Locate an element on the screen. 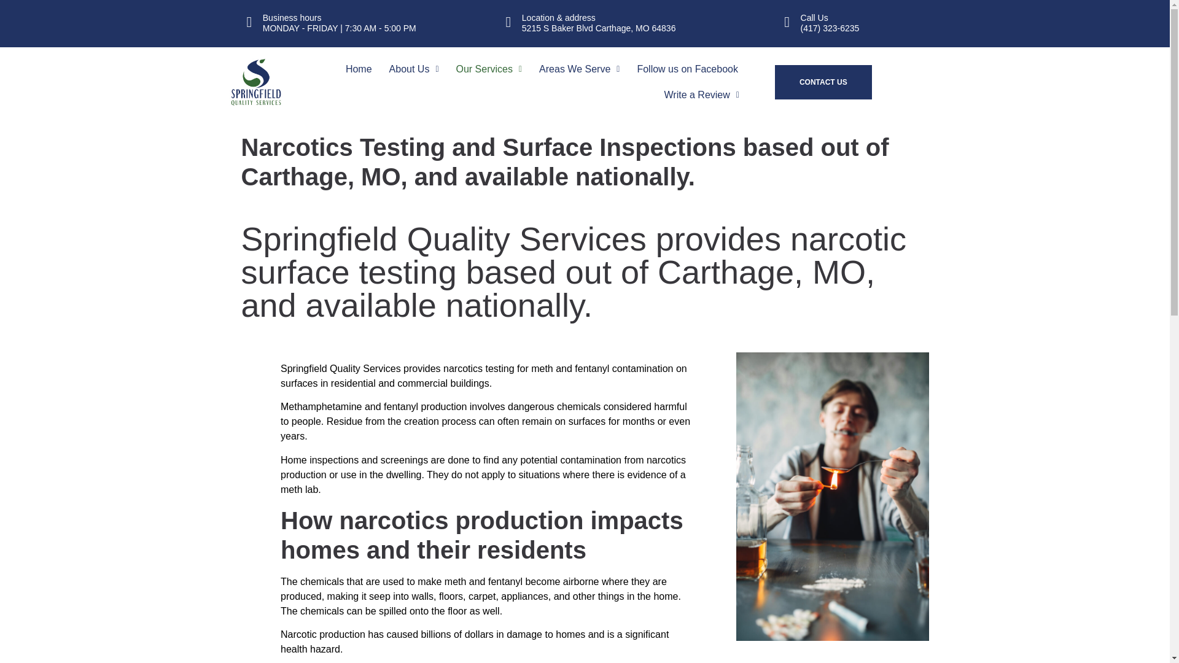 The width and height of the screenshot is (1179, 663). Home is located at coordinates (359, 69).